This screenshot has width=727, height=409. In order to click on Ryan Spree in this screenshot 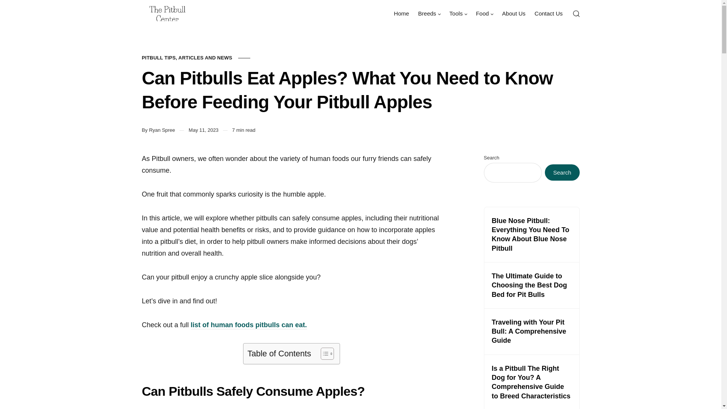, I will do `click(162, 130)`.